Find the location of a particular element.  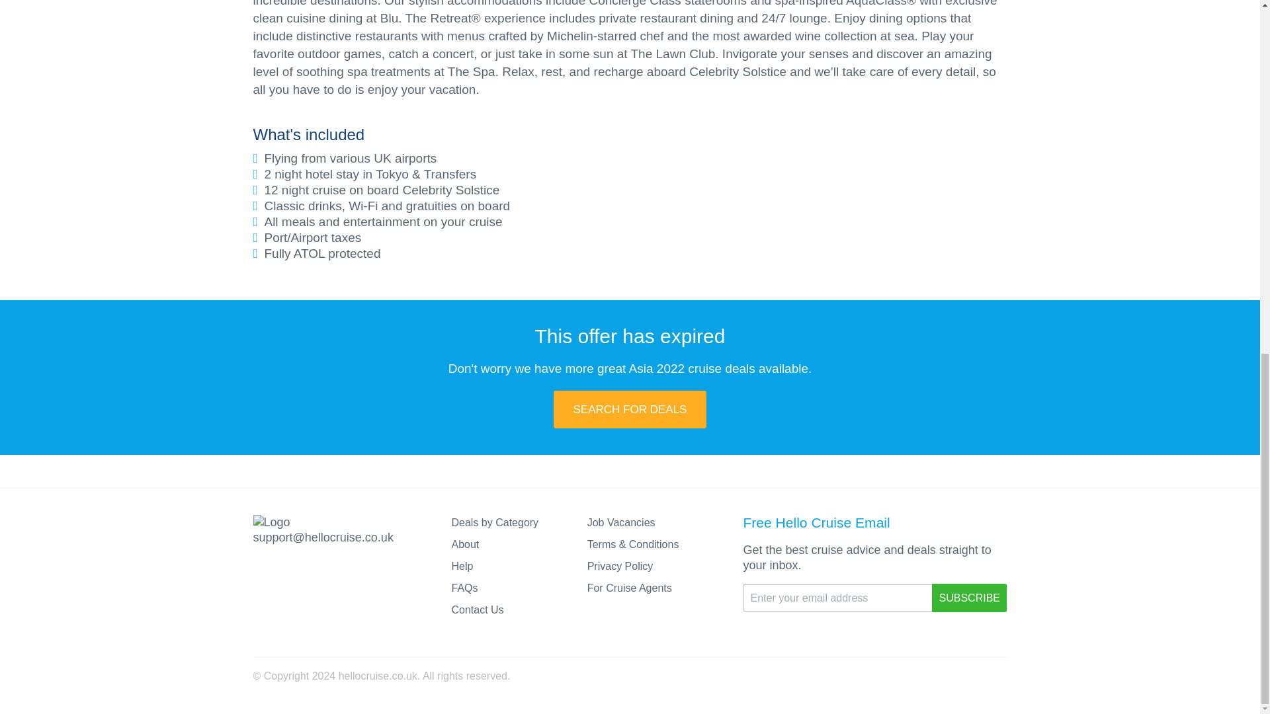

Contact Us is located at coordinates (476, 610).